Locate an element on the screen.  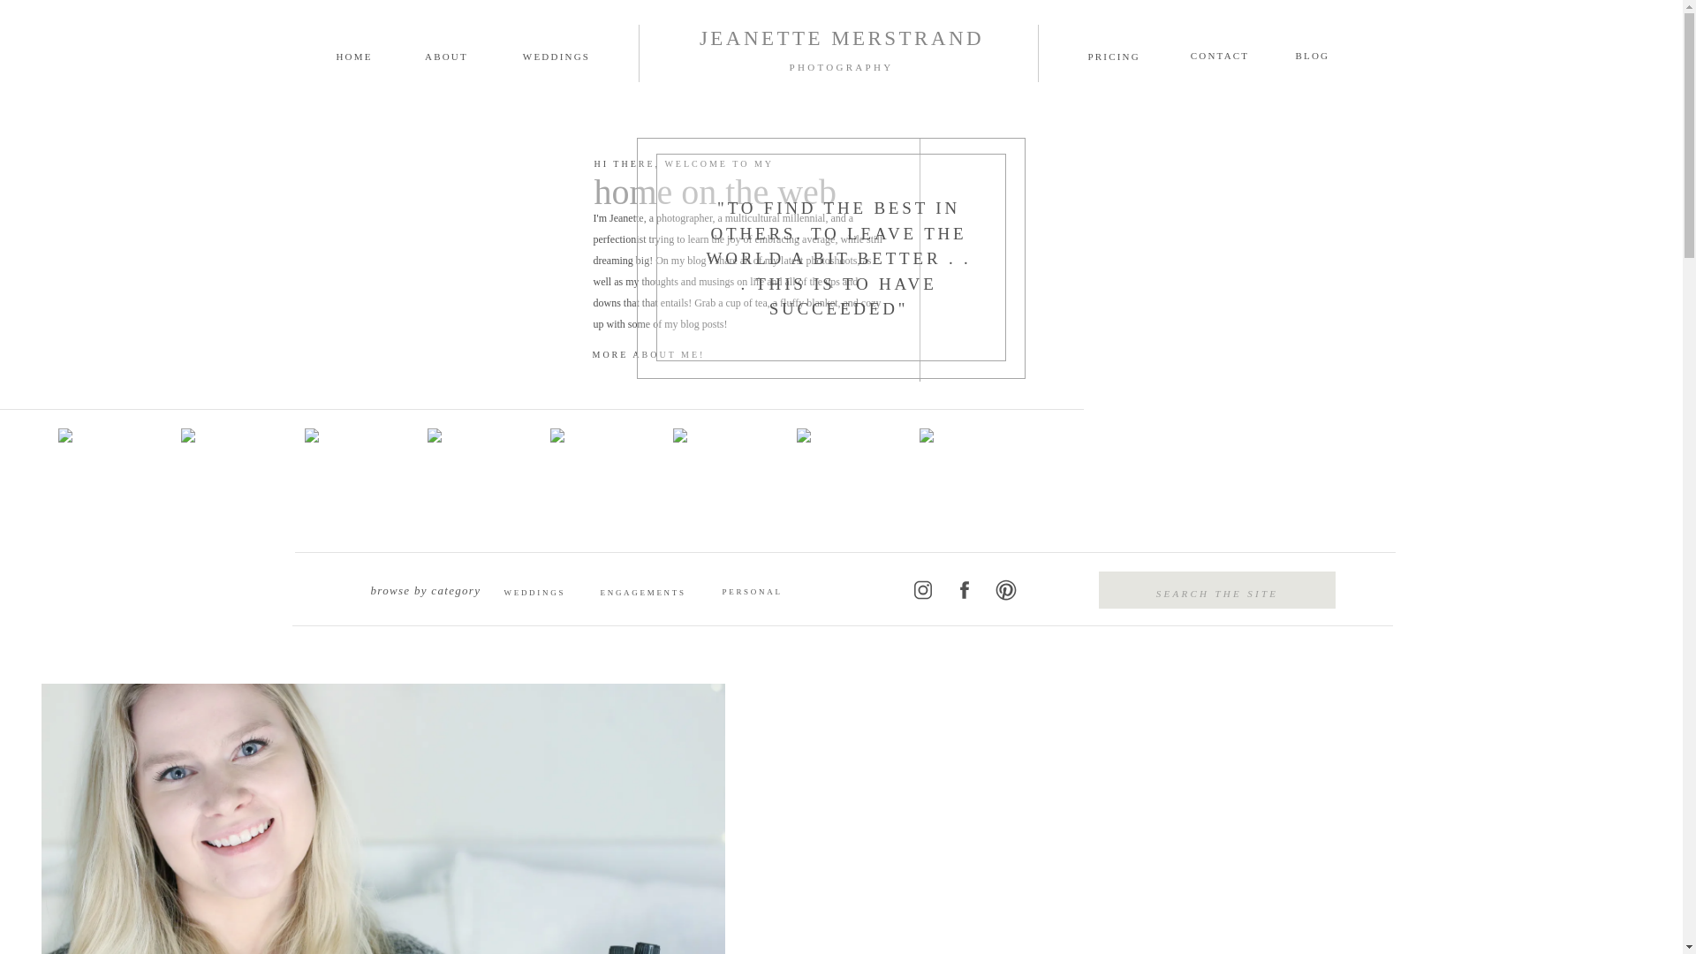
PHOTOGRAPHY is located at coordinates (841, 71).